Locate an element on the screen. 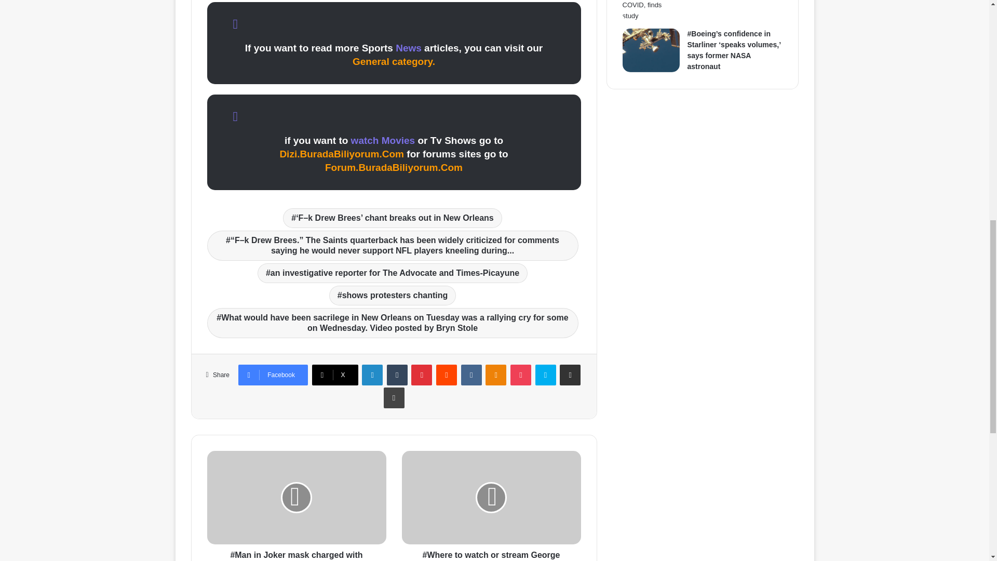 The width and height of the screenshot is (997, 561). LinkedIn is located at coordinates (372, 375).